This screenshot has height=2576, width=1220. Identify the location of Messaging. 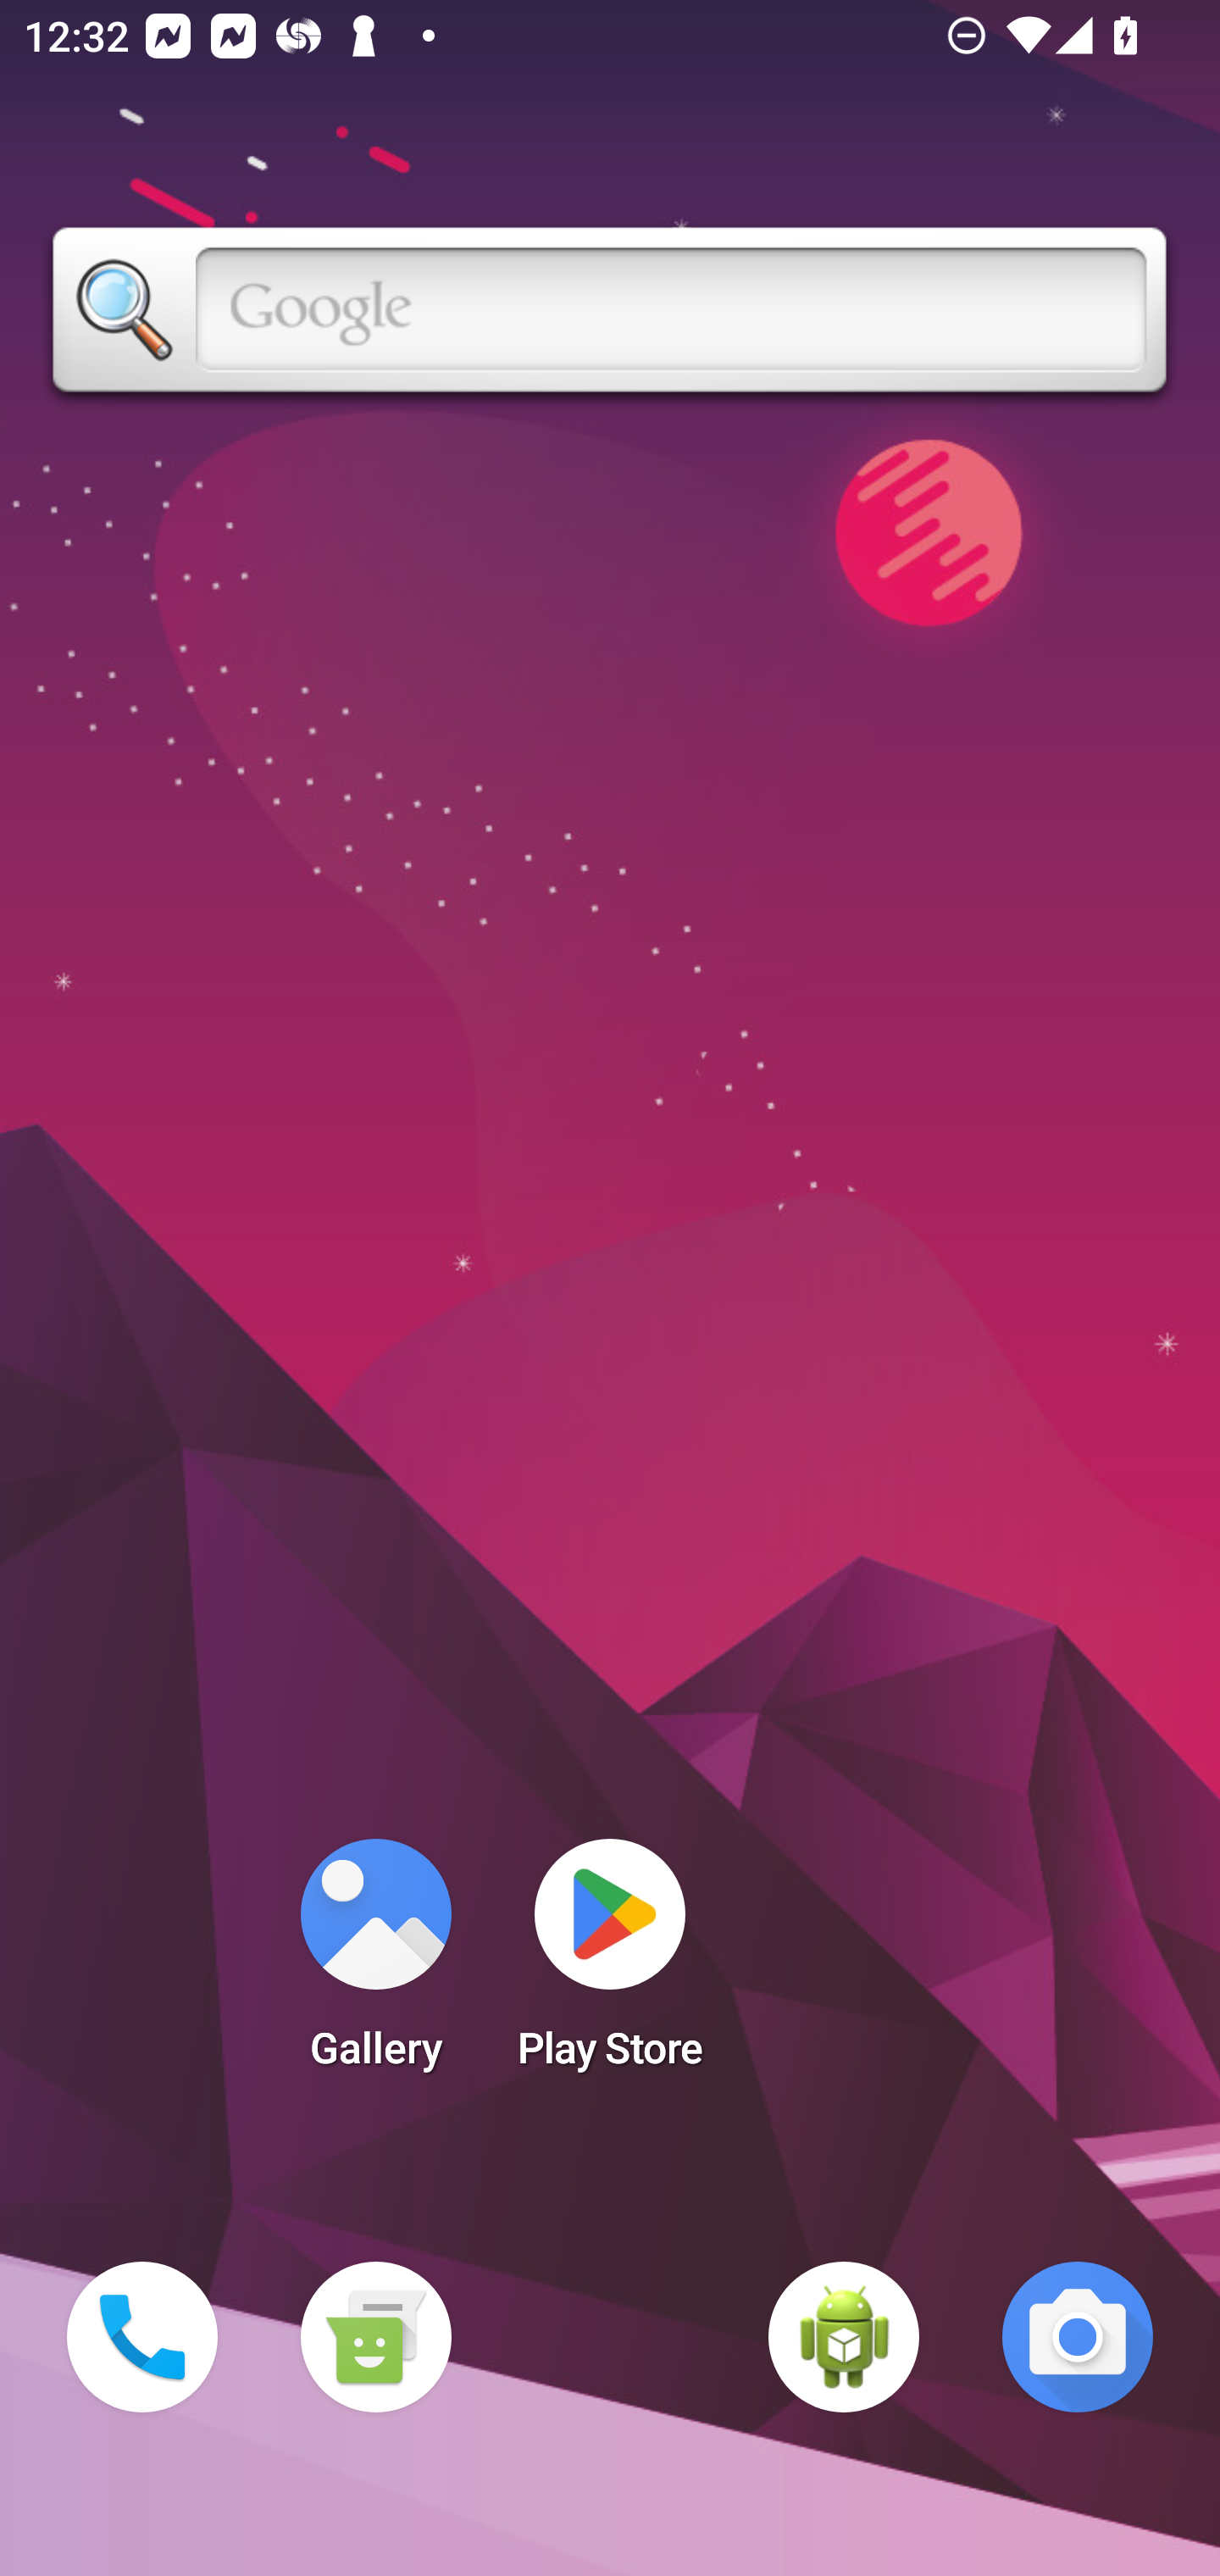
(375, 2337).